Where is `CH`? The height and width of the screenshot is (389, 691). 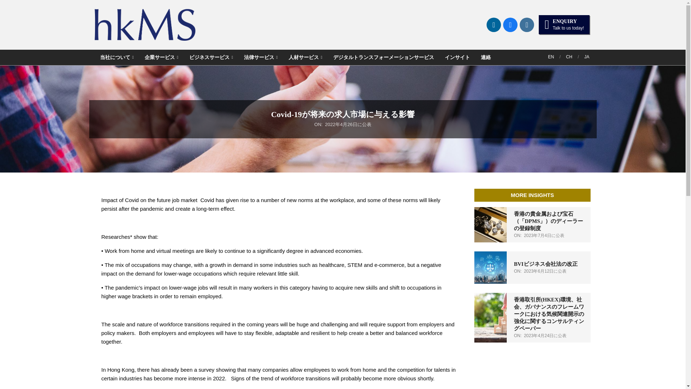 CH is located at coordinates (569, 57).